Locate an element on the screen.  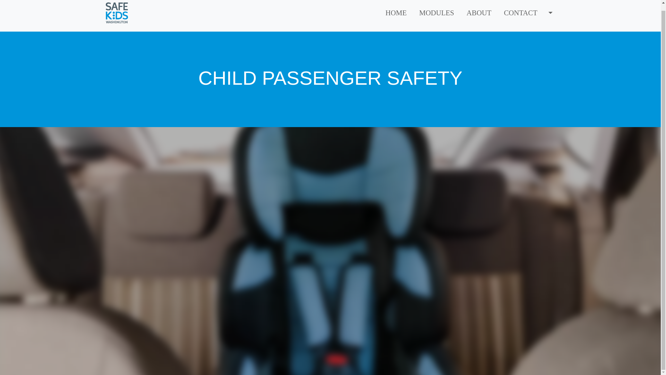
Home is located at coordinates (119, 12).